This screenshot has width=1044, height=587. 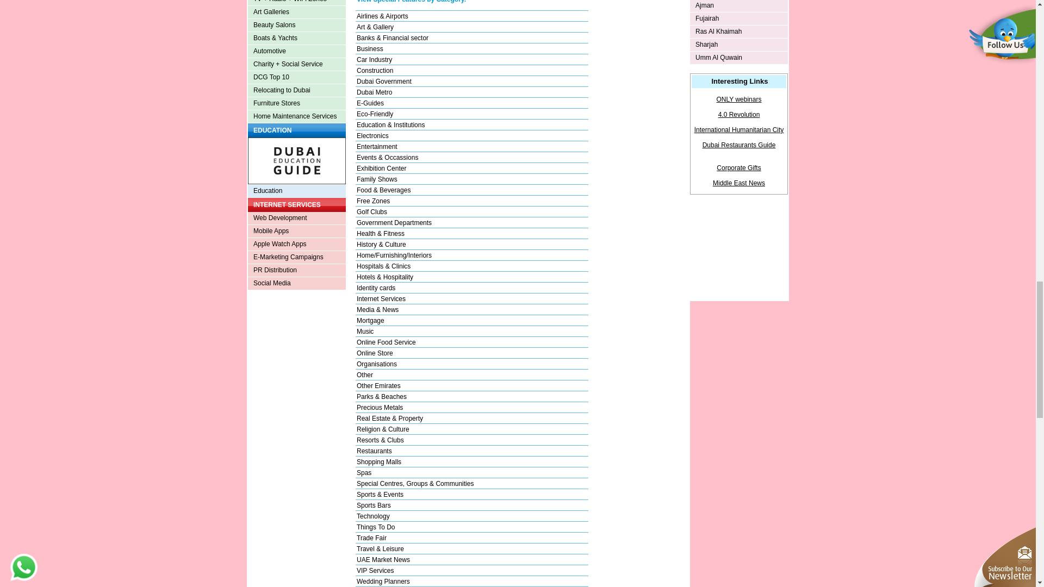 What do you see at coordinates (739, 183) in the screenshot?
I see `Middle East News` at bounding box center [739, 183].